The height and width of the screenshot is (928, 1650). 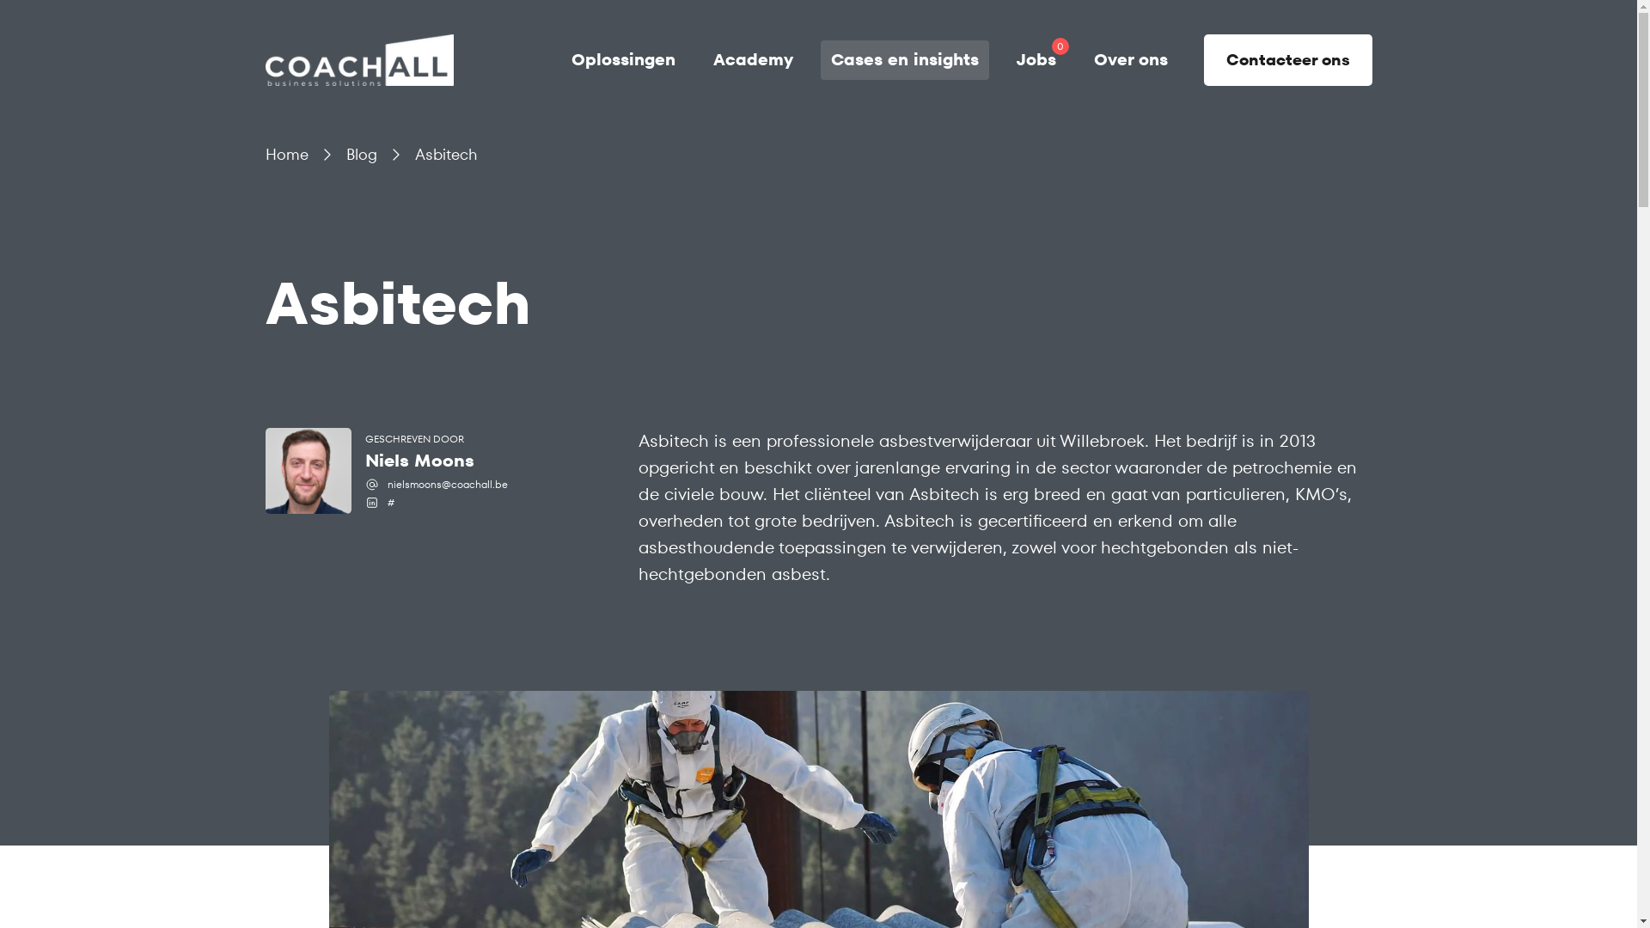 I want to click on nielsmoons@coachall.be, so click(x=447, y=485).